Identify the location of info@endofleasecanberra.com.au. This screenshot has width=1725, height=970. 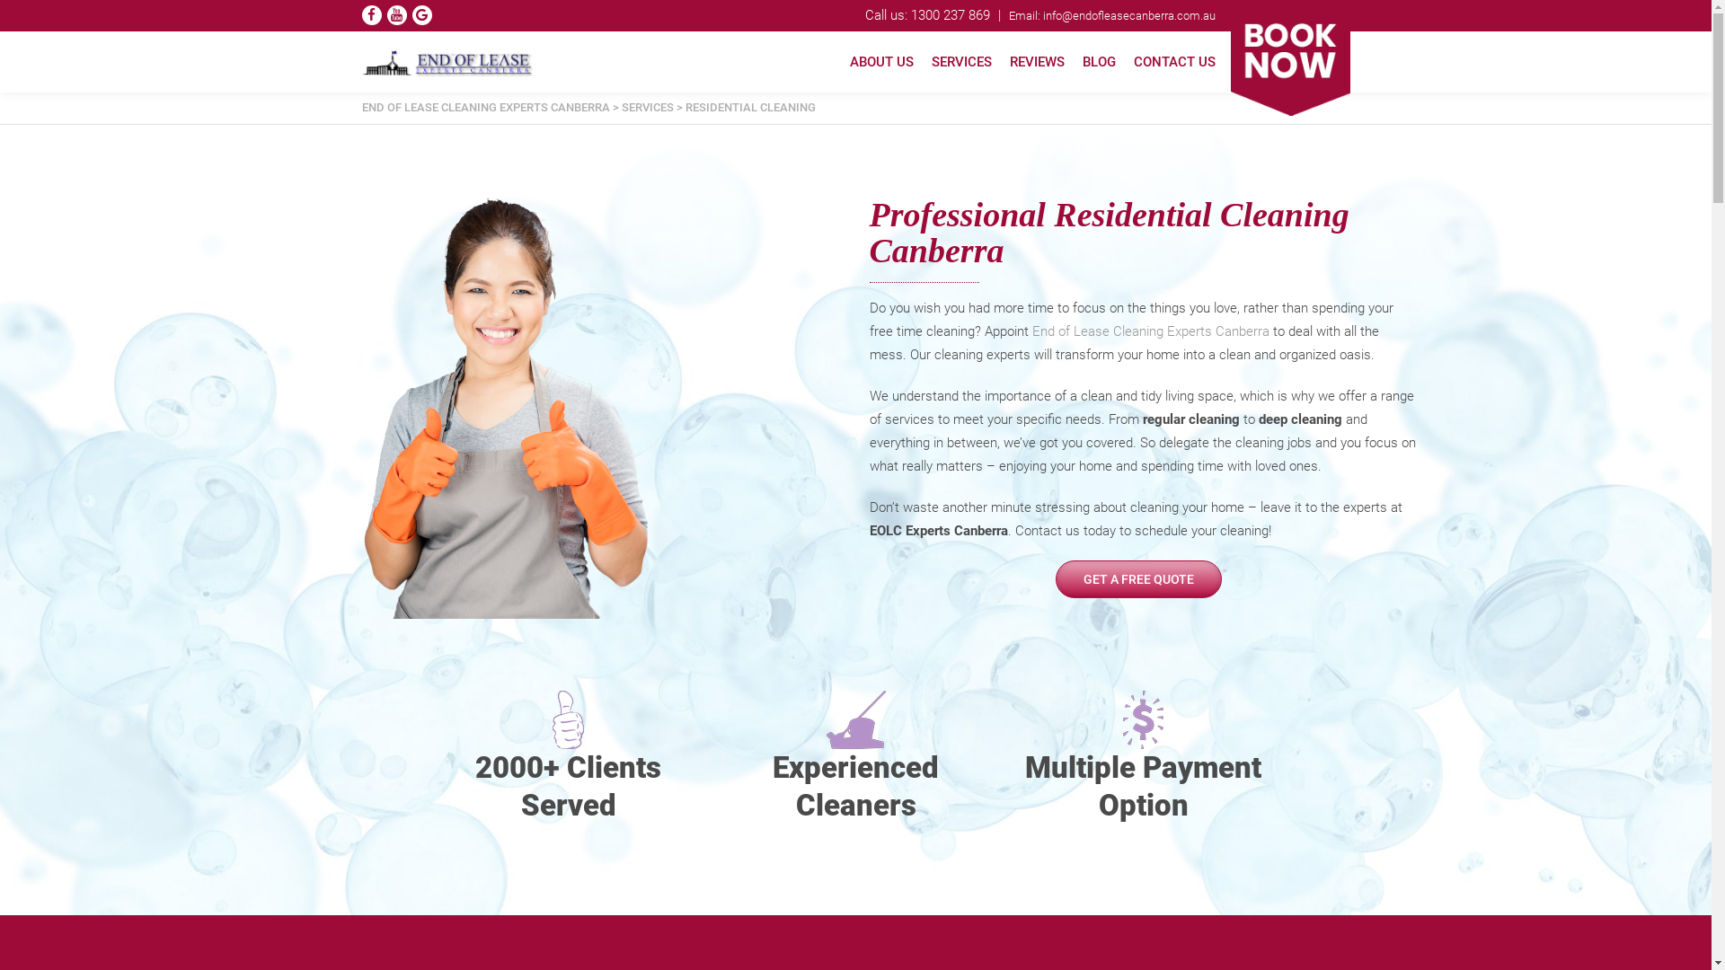
(1128, 16).